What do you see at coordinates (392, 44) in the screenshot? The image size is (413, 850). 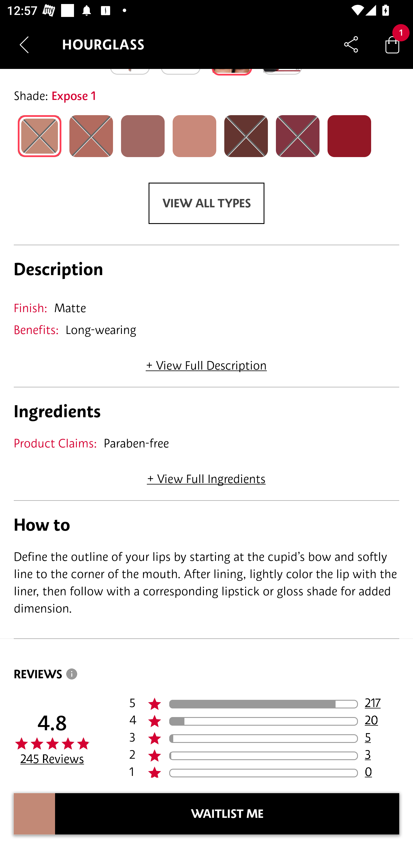 I see `Bag` at bounding box center [392, 44].